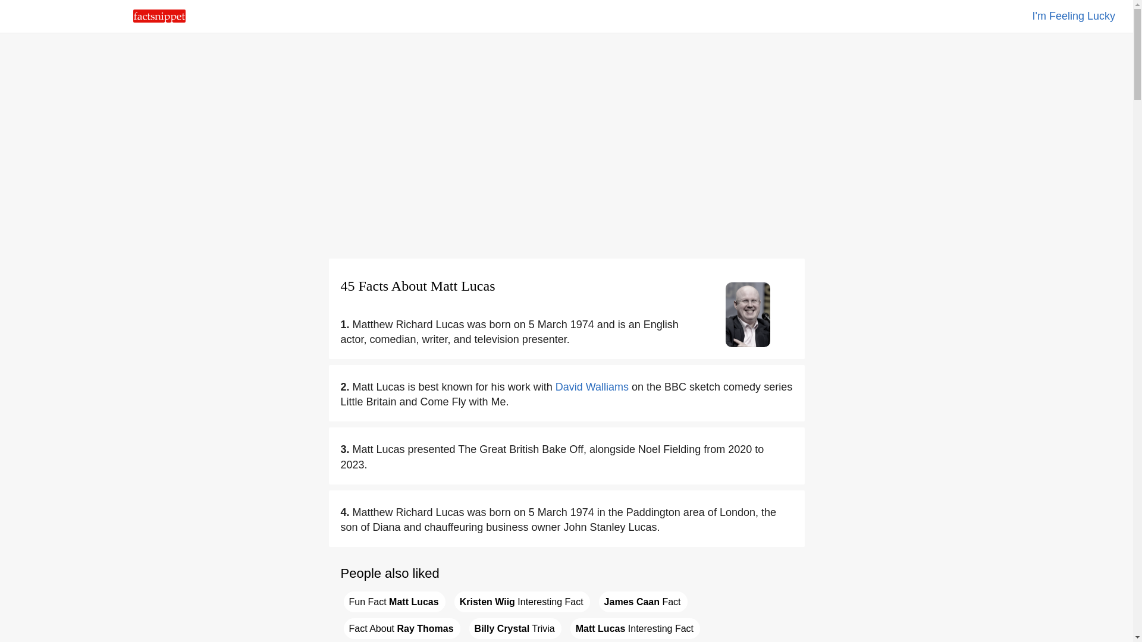  Describe the element at coordinates (1074, 15) in the screenshot. I see `Ruth Behar` at that location.